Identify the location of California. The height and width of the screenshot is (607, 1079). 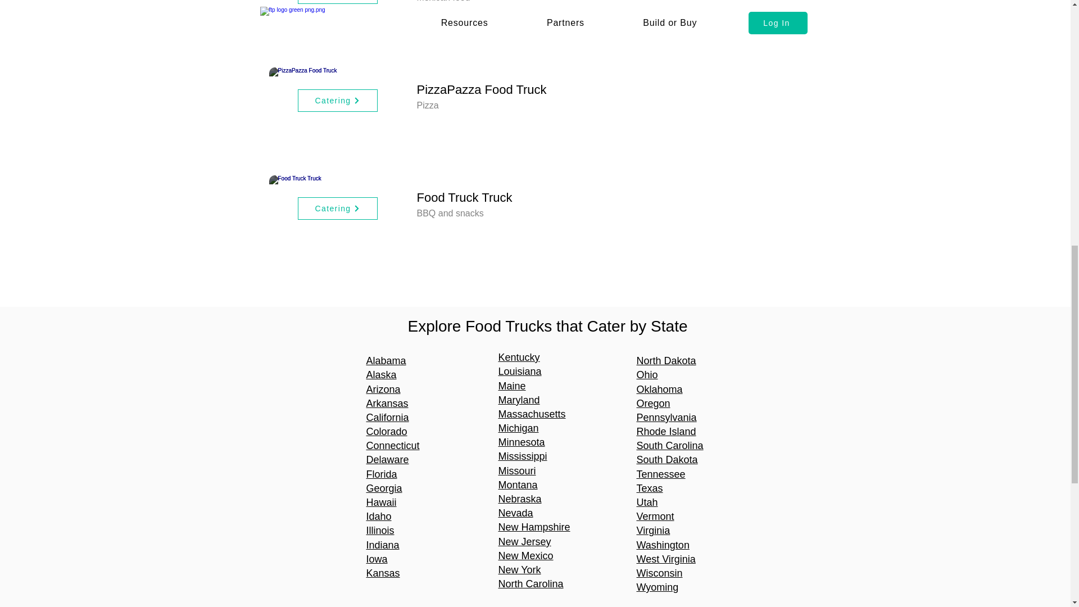
(388, 417).